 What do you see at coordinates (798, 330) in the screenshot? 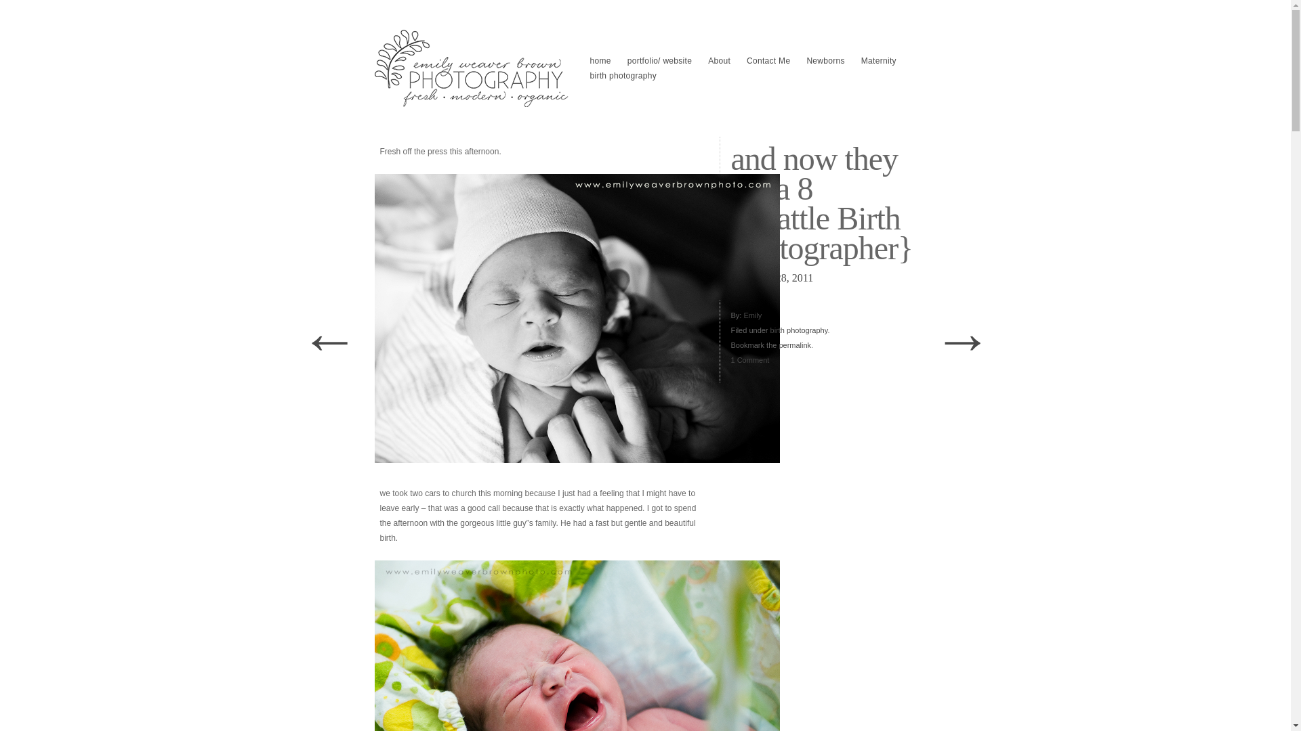
I see `birth photography` at bounding box center [798, 330].